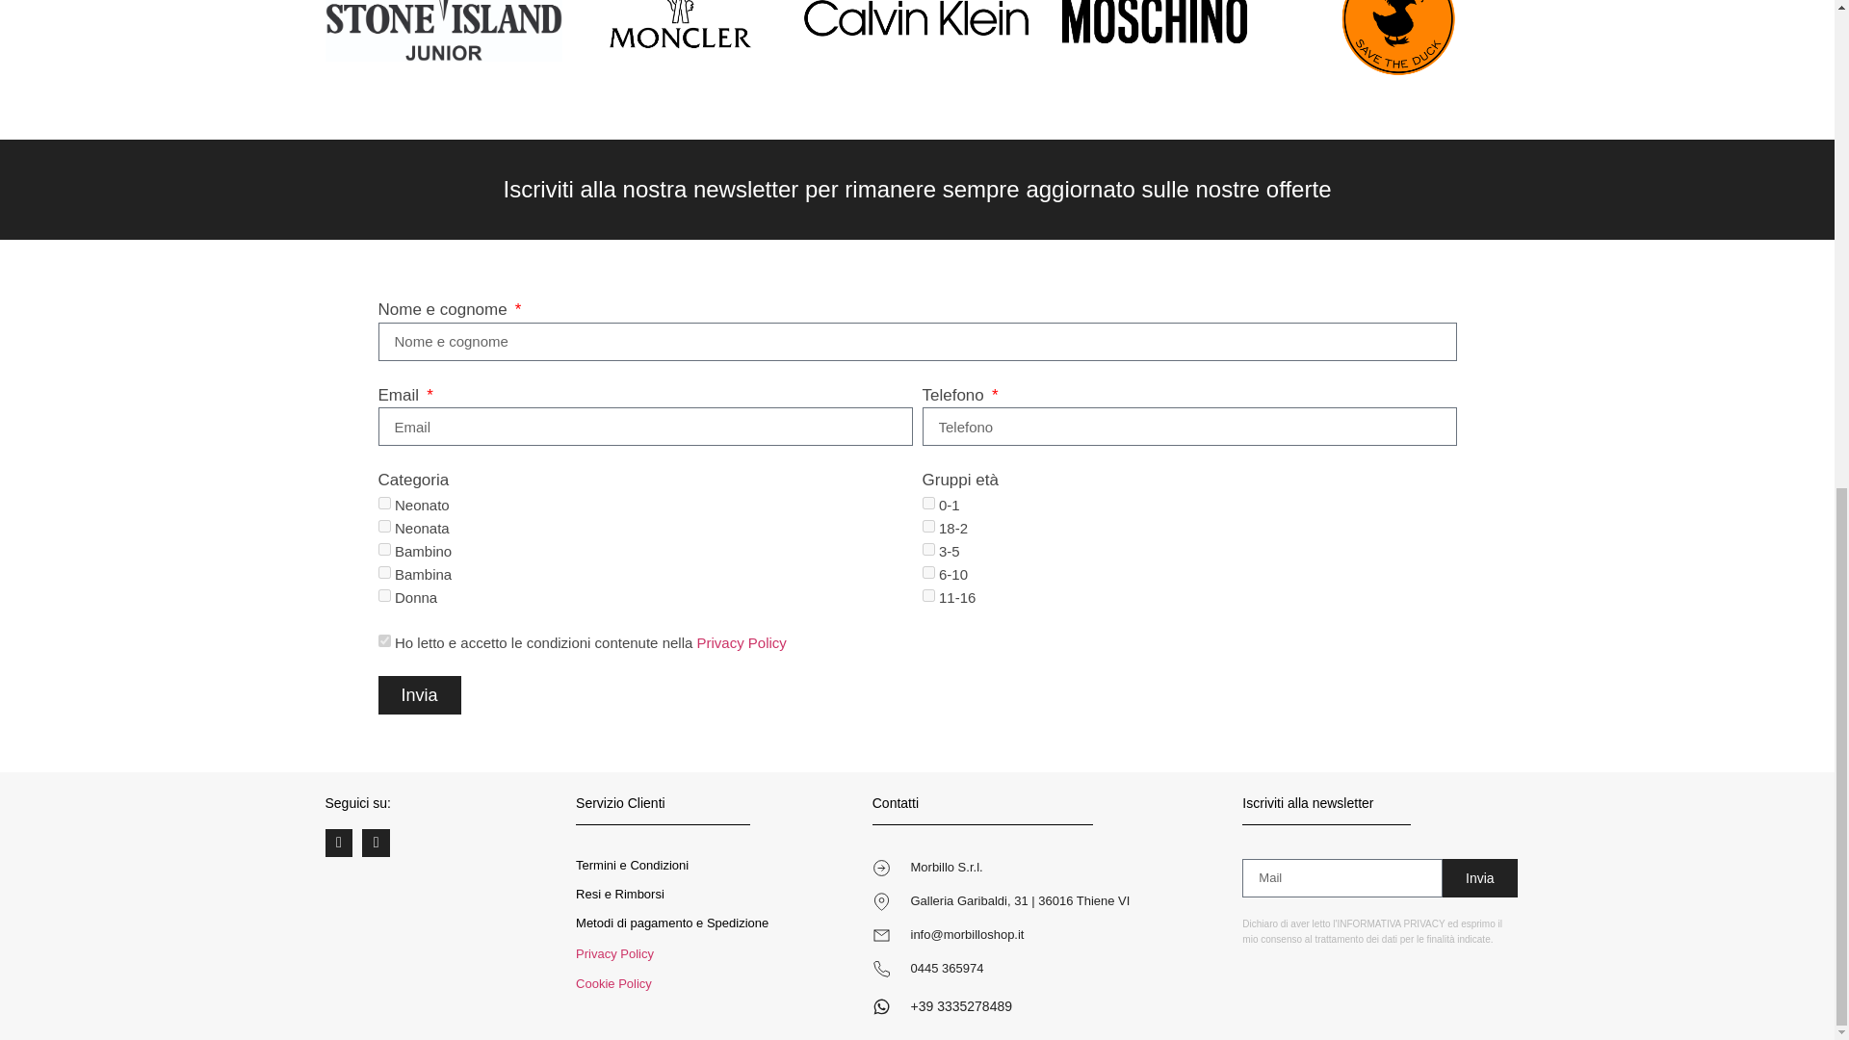  Describe the element at coordinates (418, 695) in the screenshot. I see `Invia` at that location.